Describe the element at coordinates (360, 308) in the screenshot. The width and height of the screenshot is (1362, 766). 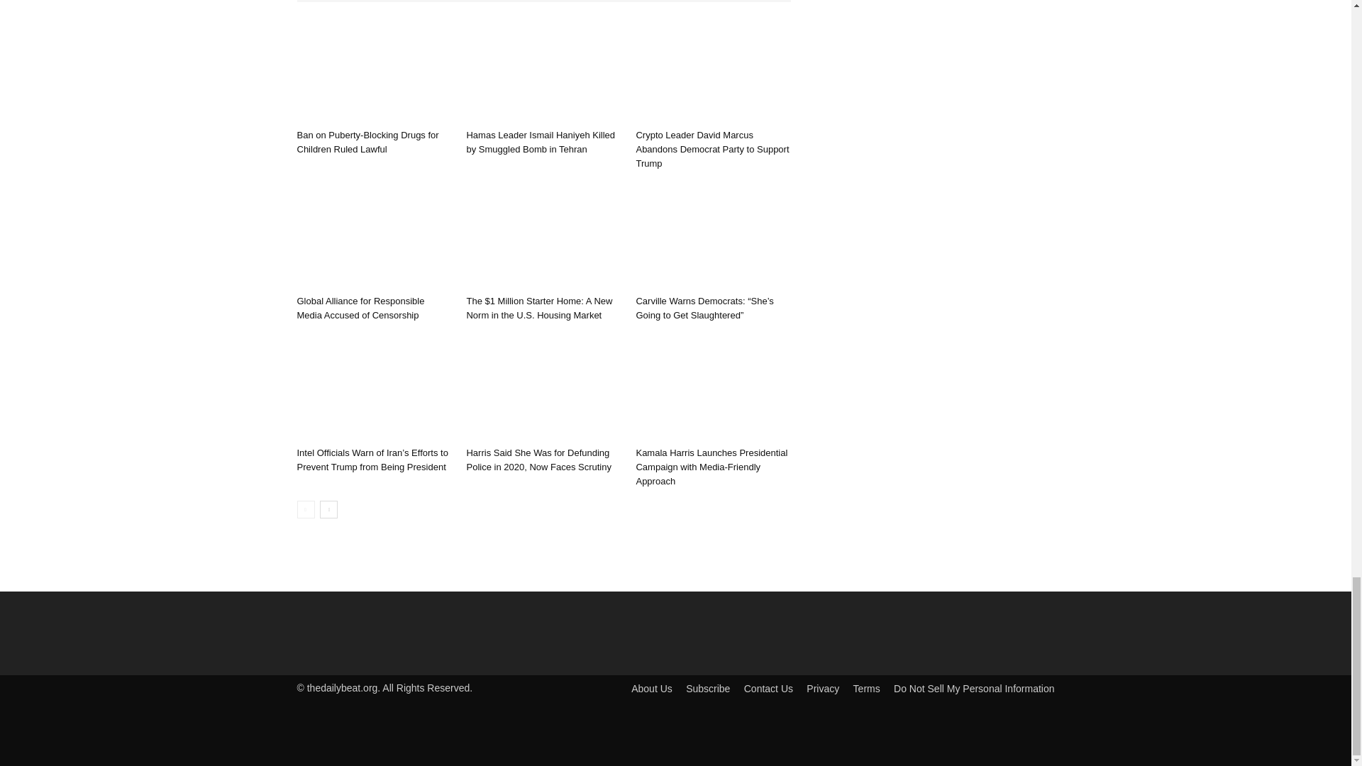
I see `Global Alliance for Responsible Media Accused of Censorship` at that location.